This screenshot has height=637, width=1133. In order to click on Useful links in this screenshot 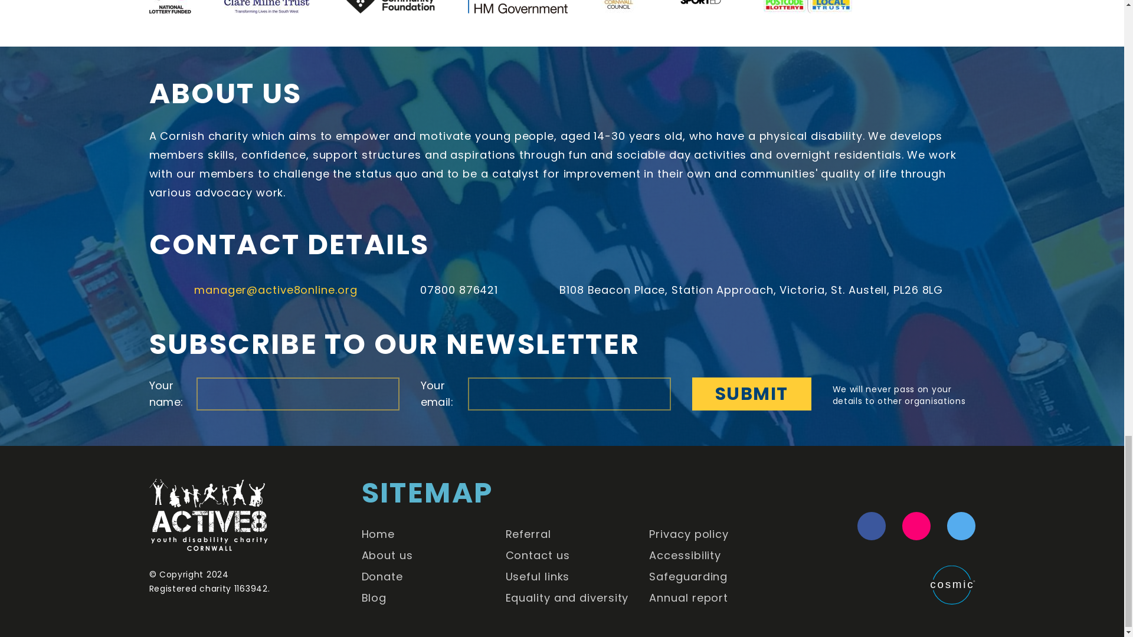, I will do `click(537, 577)`.